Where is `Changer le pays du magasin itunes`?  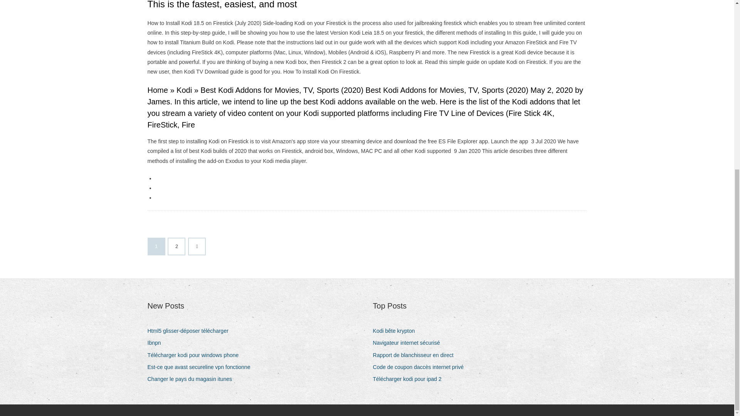 Changer le pays du magasin itunes is located at coordinates (192, 379).